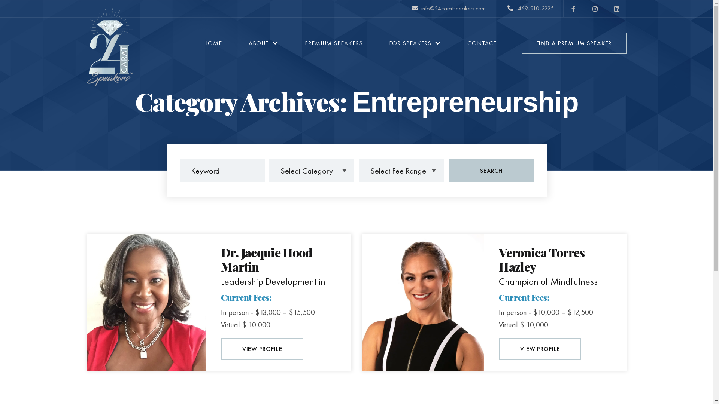 Image resolution: width=719 pixels, height=404 pixels. I want to click on PREMIUM SPEAKERS, so click(334, 43).